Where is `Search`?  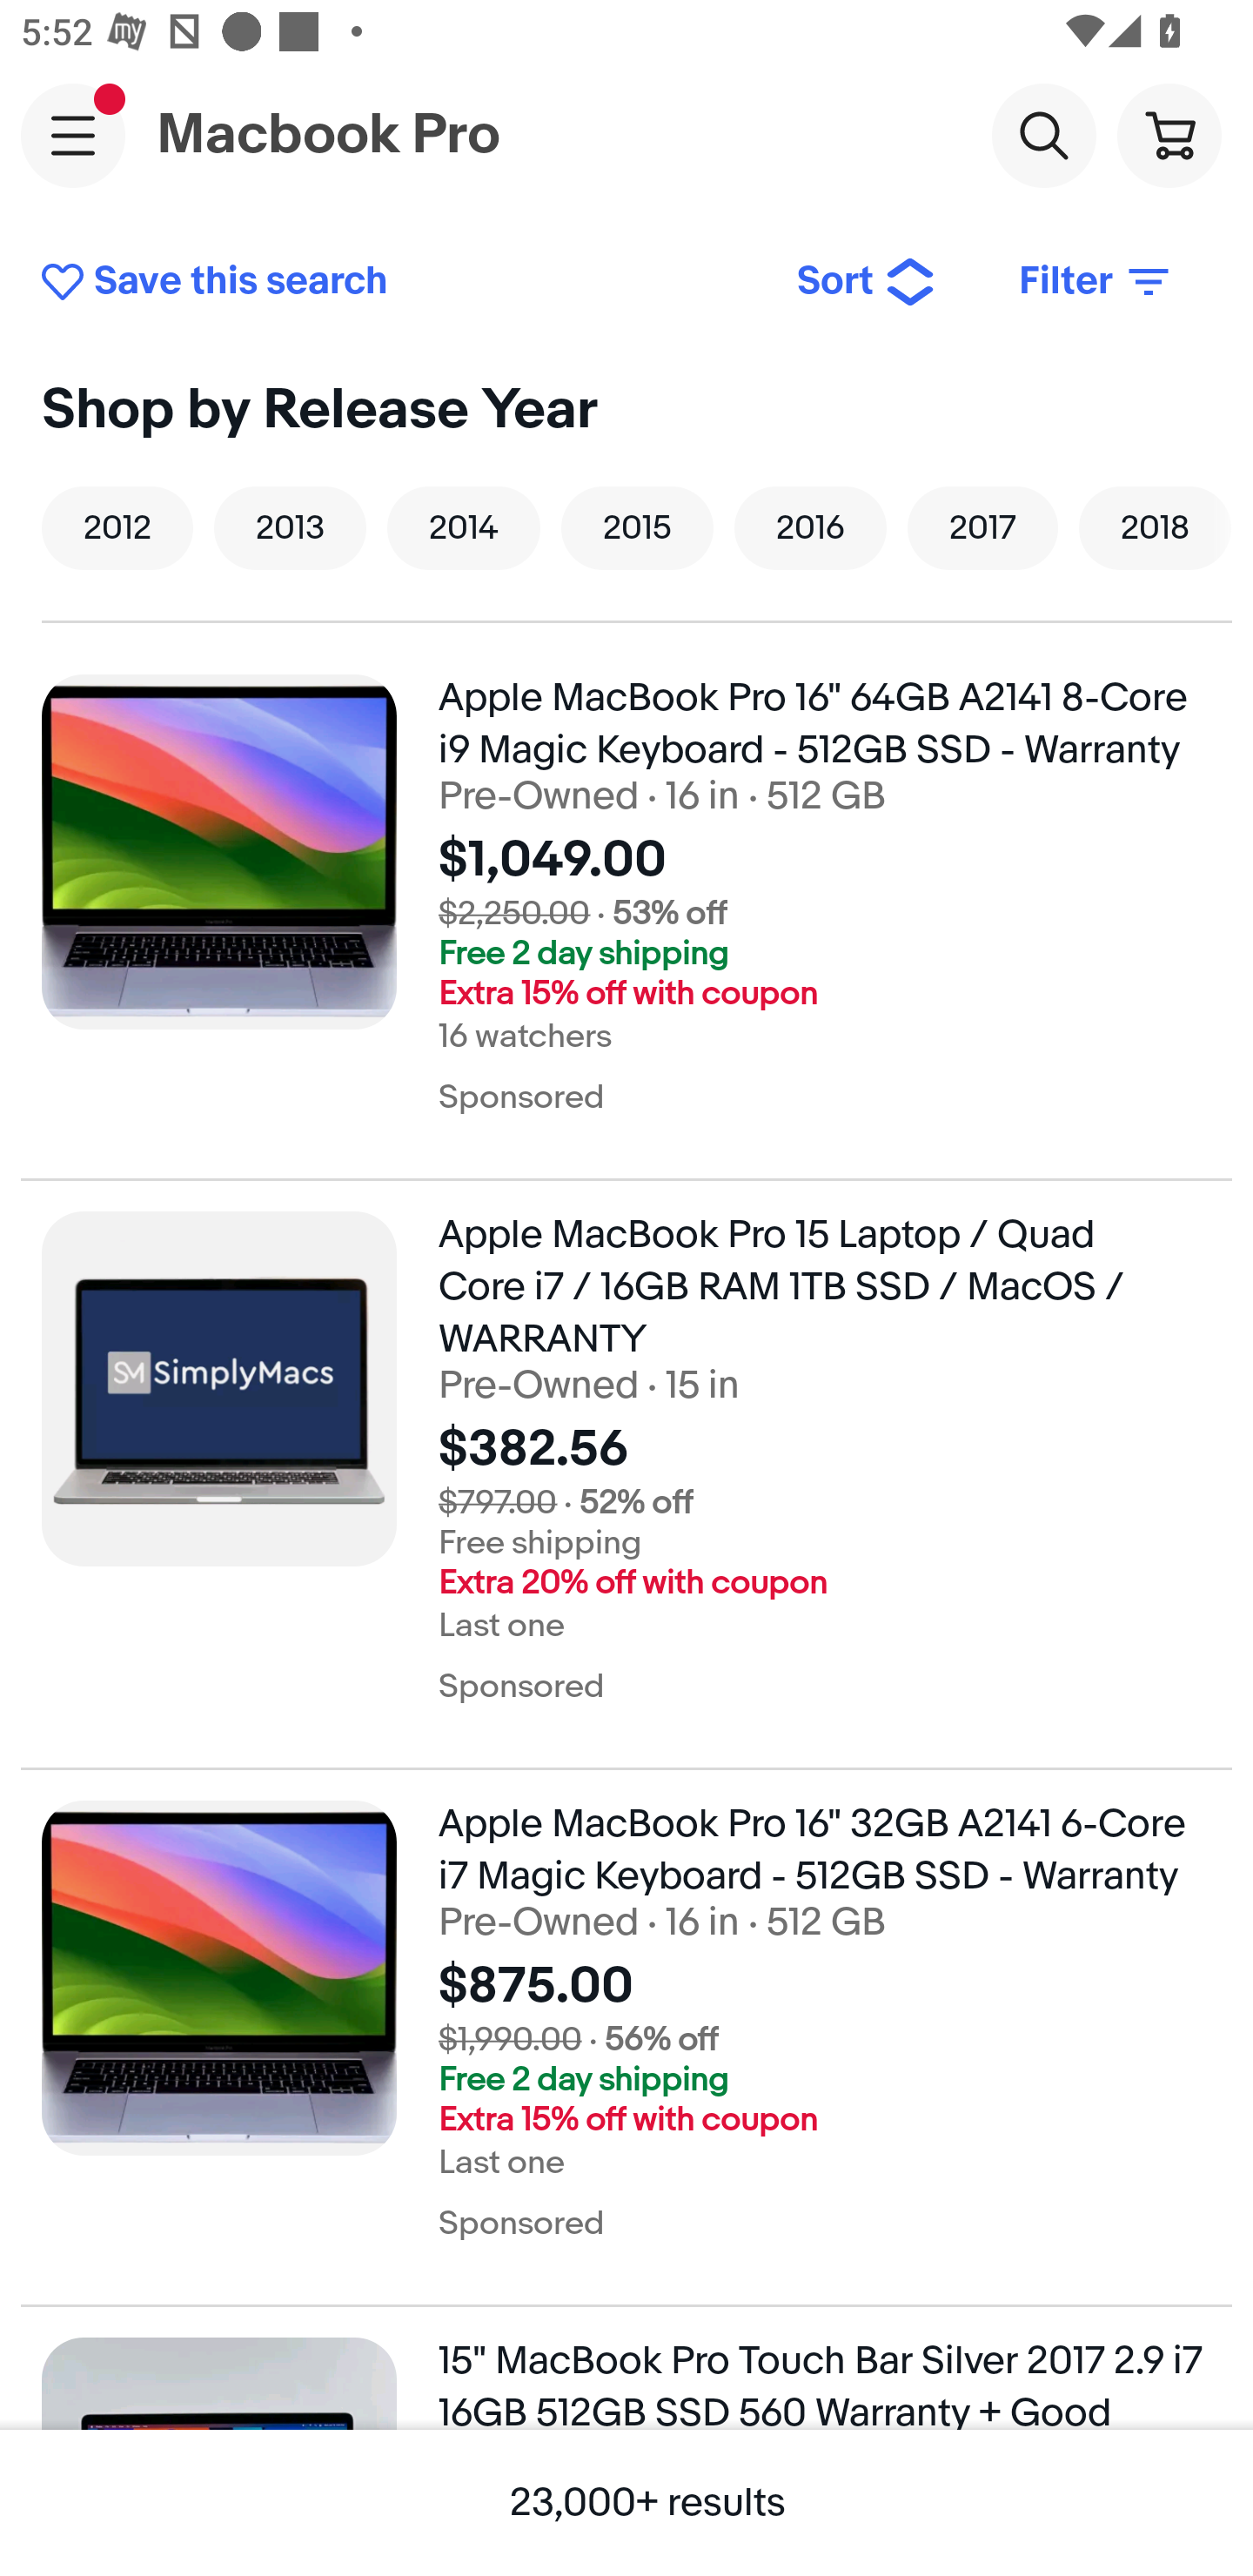
Search is located at coordinates (1043, 134).